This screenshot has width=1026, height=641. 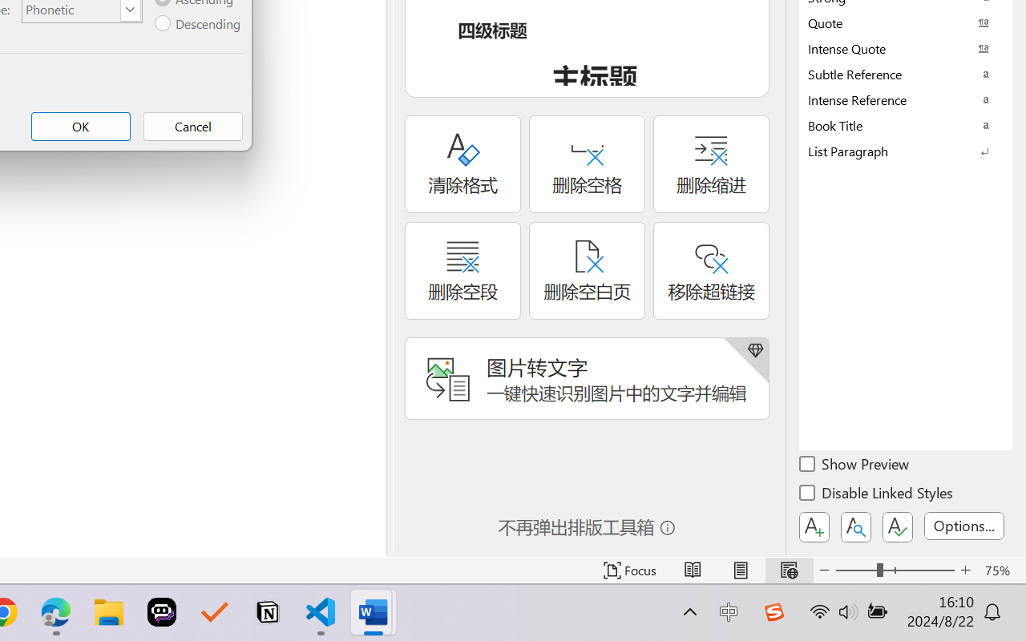 What do you see at coordinates (856, 570) in the screenshot?
I see `Zoom Out` at bounding box center [856, 570].